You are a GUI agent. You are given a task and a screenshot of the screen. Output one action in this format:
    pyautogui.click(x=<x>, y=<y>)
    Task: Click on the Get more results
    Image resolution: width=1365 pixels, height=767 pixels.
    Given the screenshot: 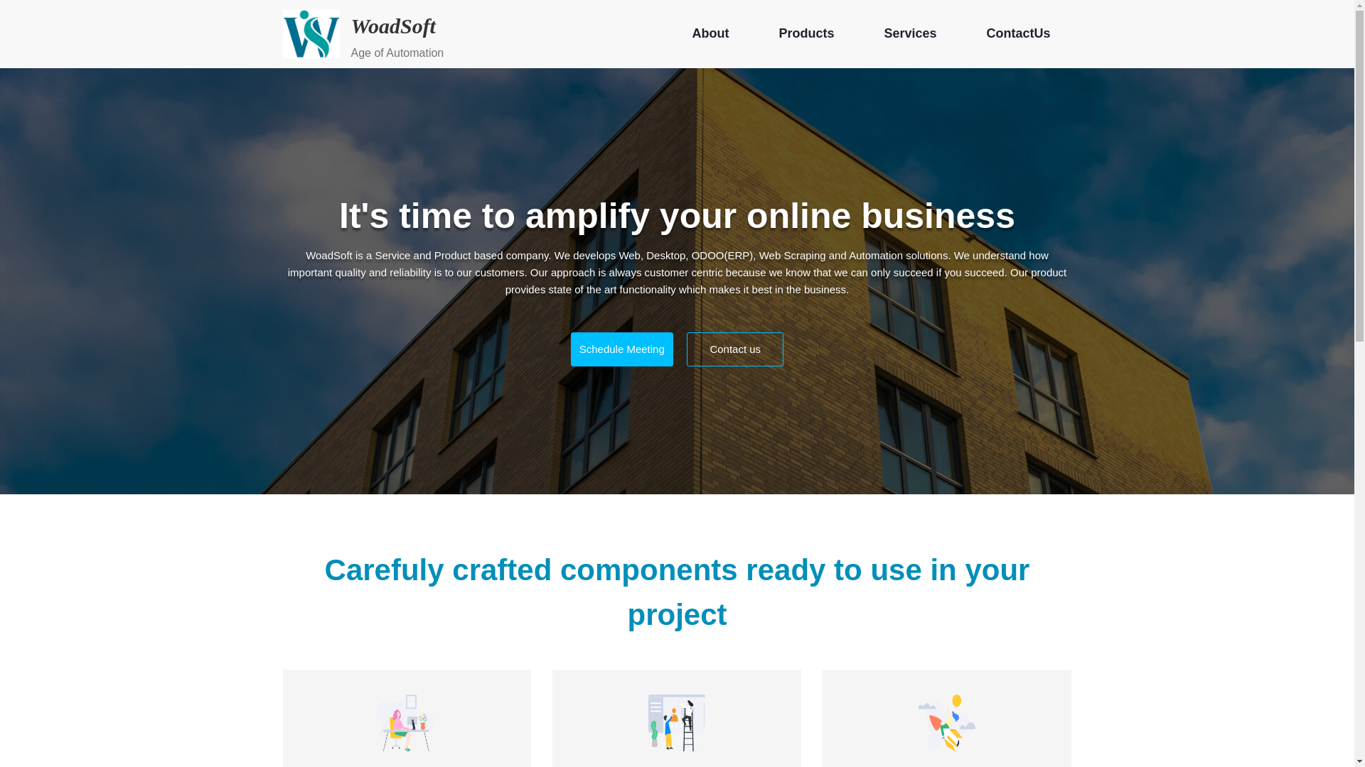 What is the action you would take?
    pyautogui.click(x=677, y=766)
    